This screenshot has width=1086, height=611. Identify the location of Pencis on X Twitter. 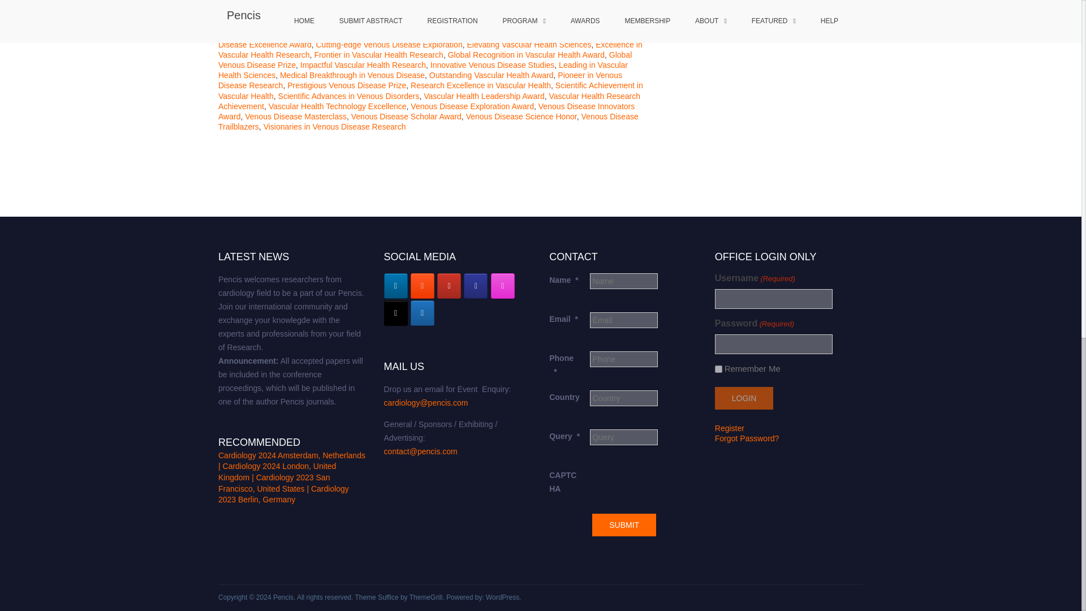
(396, 313).